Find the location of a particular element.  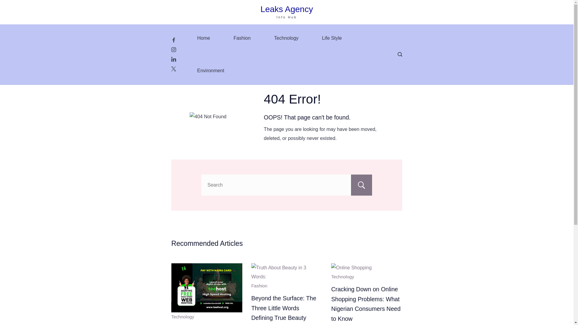

Technology is located at coordinates (182, 317).